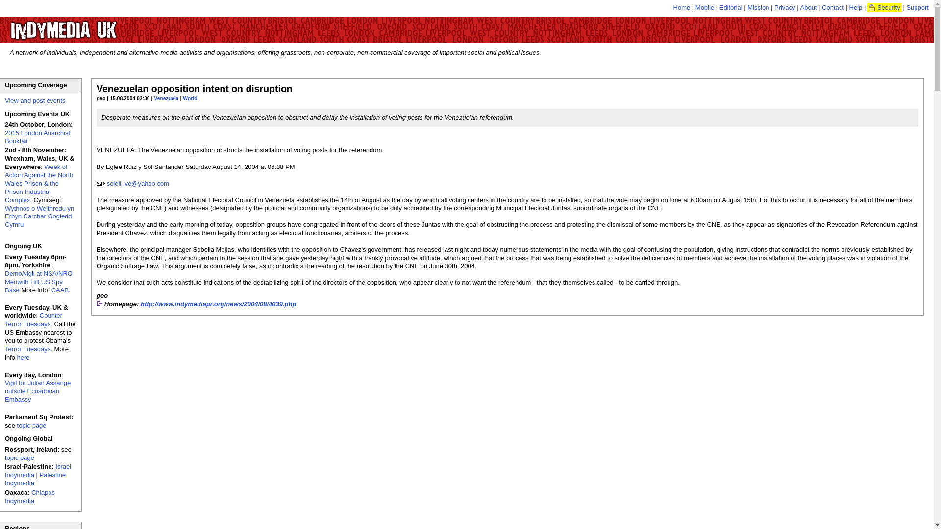 The width and height of the screenshot is (941, 529). I want to click on Venezuela, so click(166, 98).